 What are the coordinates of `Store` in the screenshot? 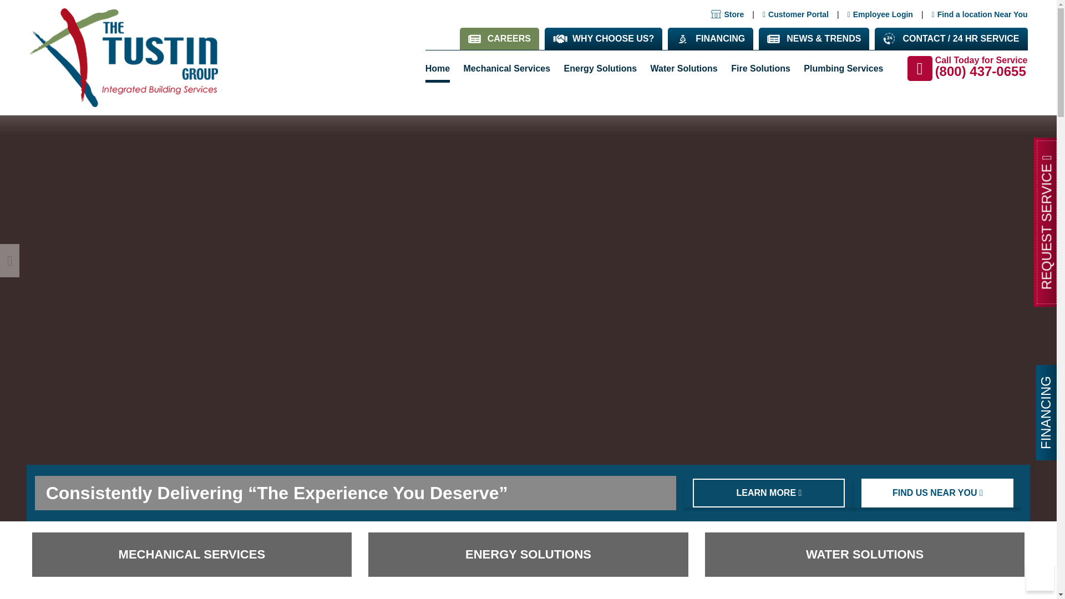 It's located at (727, 14).